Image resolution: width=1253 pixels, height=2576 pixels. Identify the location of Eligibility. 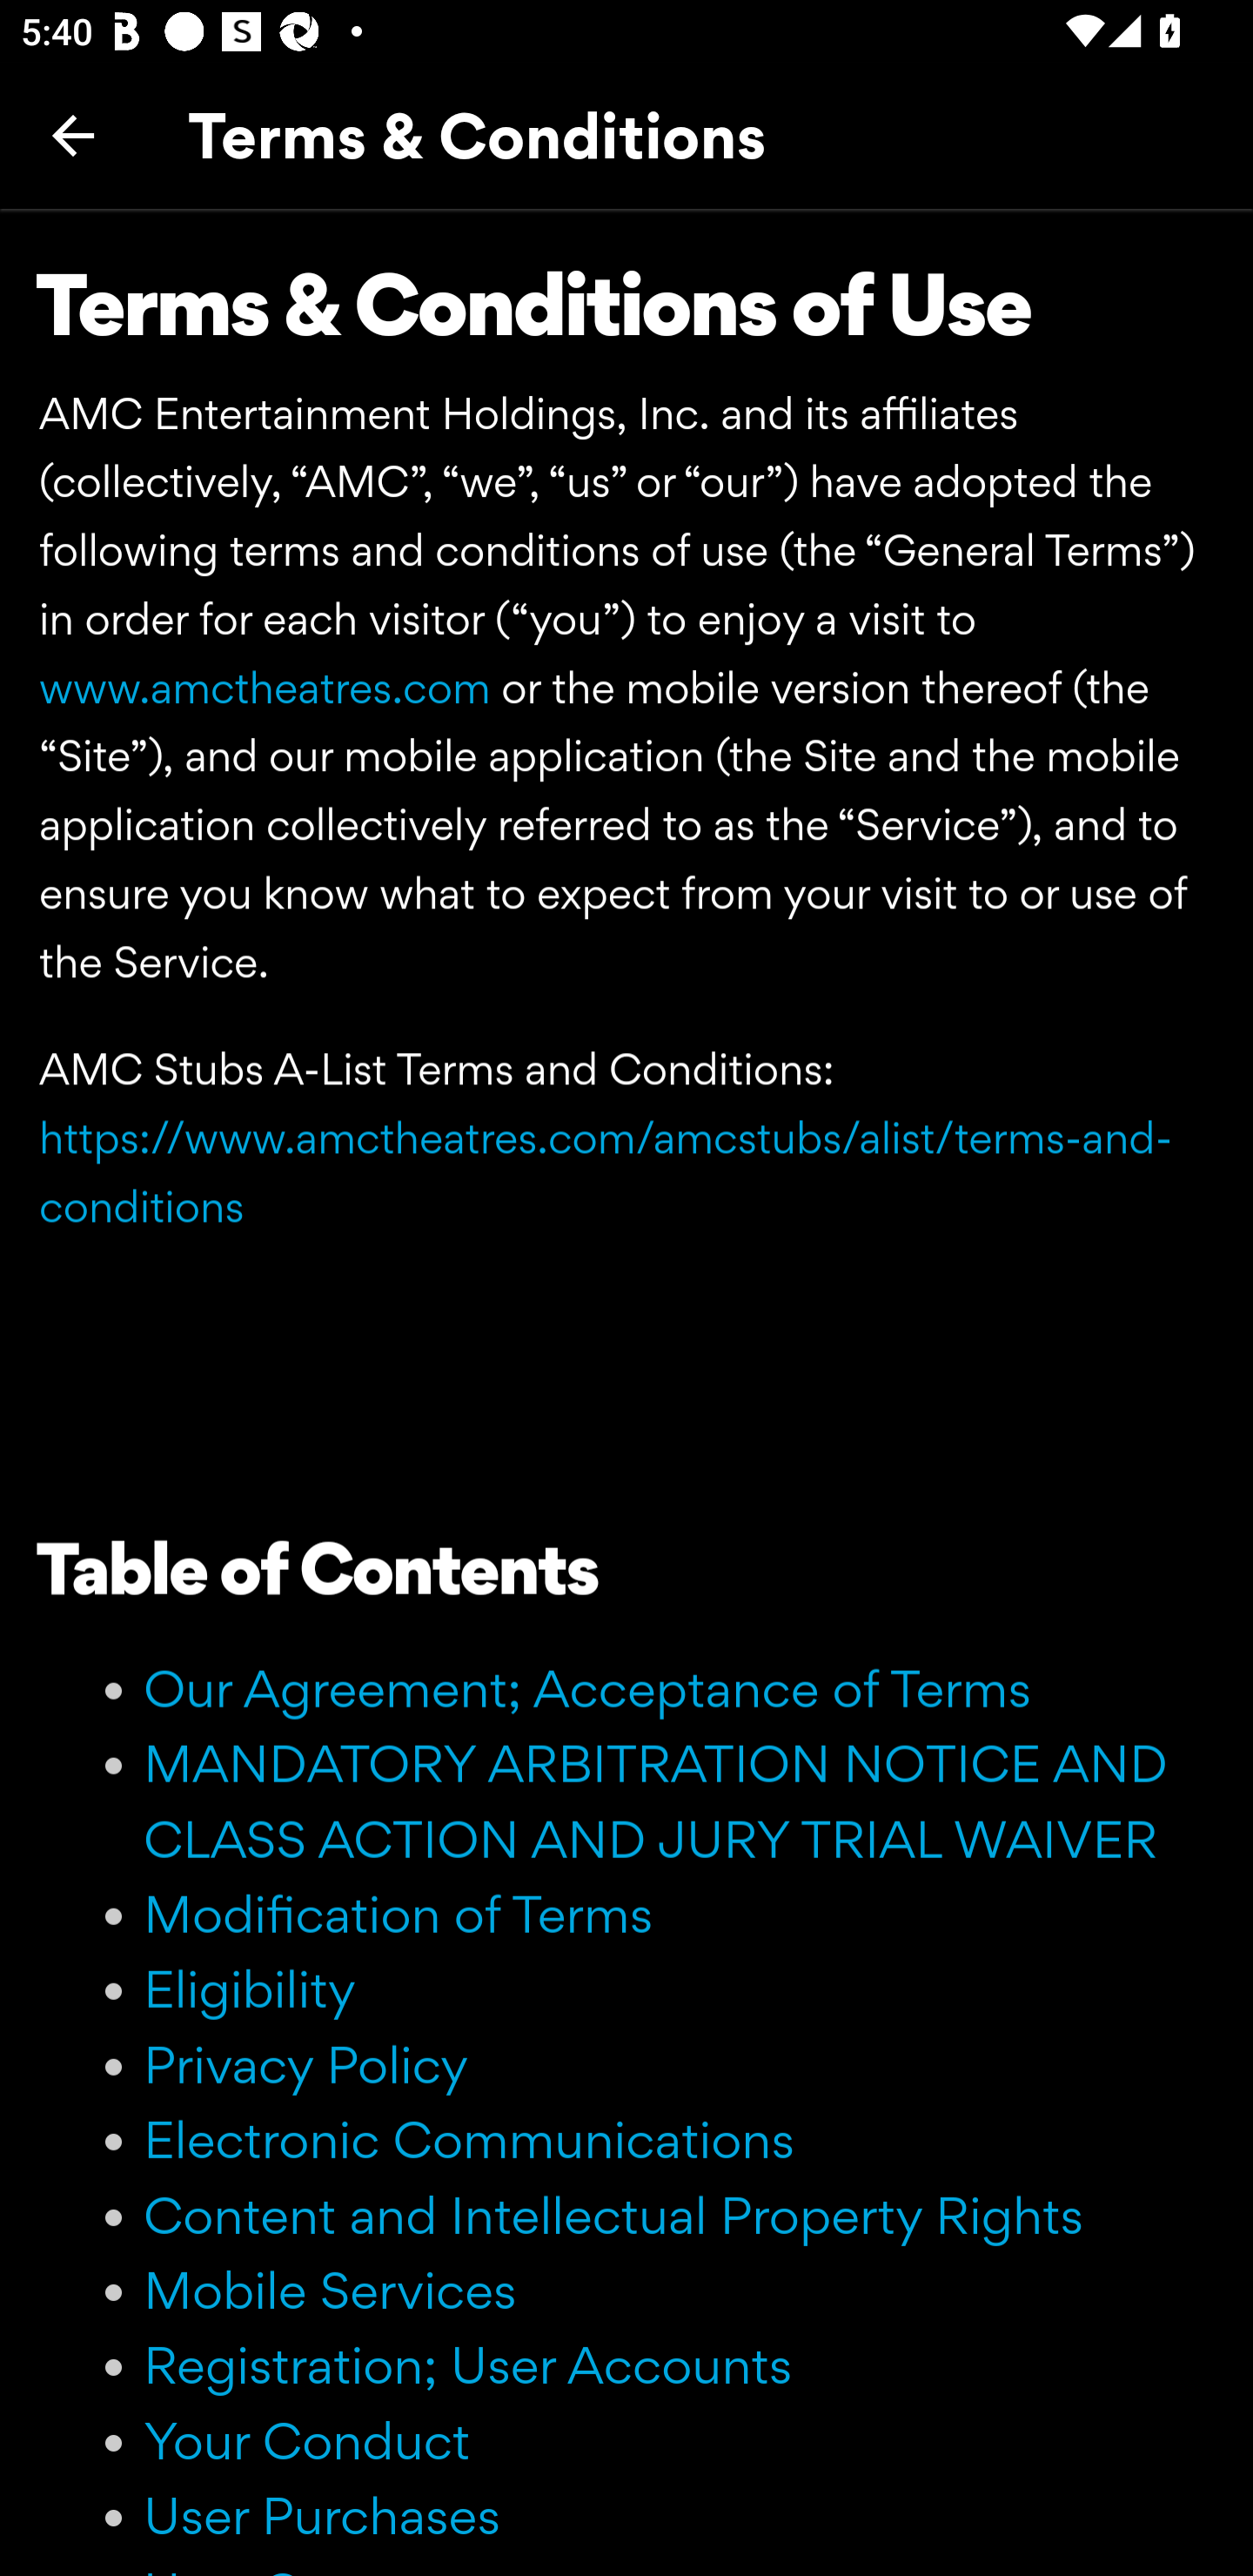
(251, 1988).